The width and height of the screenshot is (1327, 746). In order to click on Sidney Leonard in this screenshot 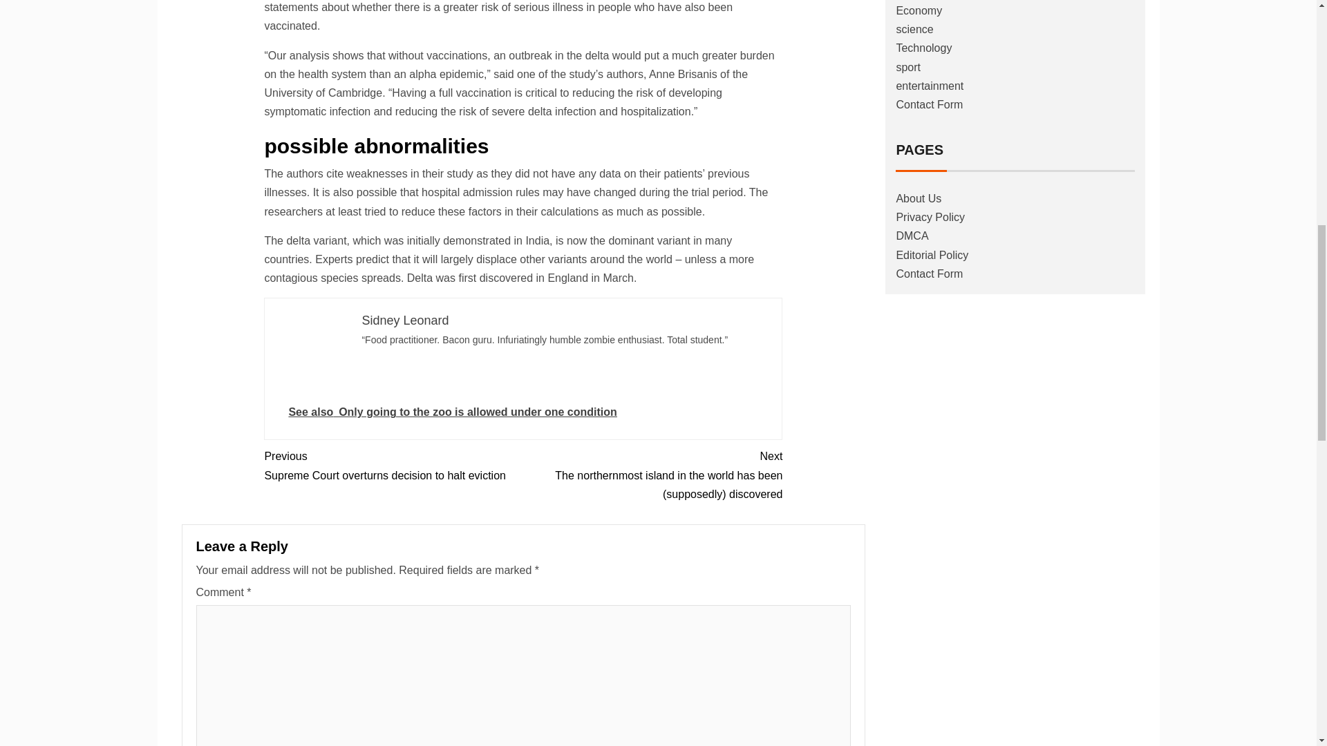, I will do `click(404, 321)`.